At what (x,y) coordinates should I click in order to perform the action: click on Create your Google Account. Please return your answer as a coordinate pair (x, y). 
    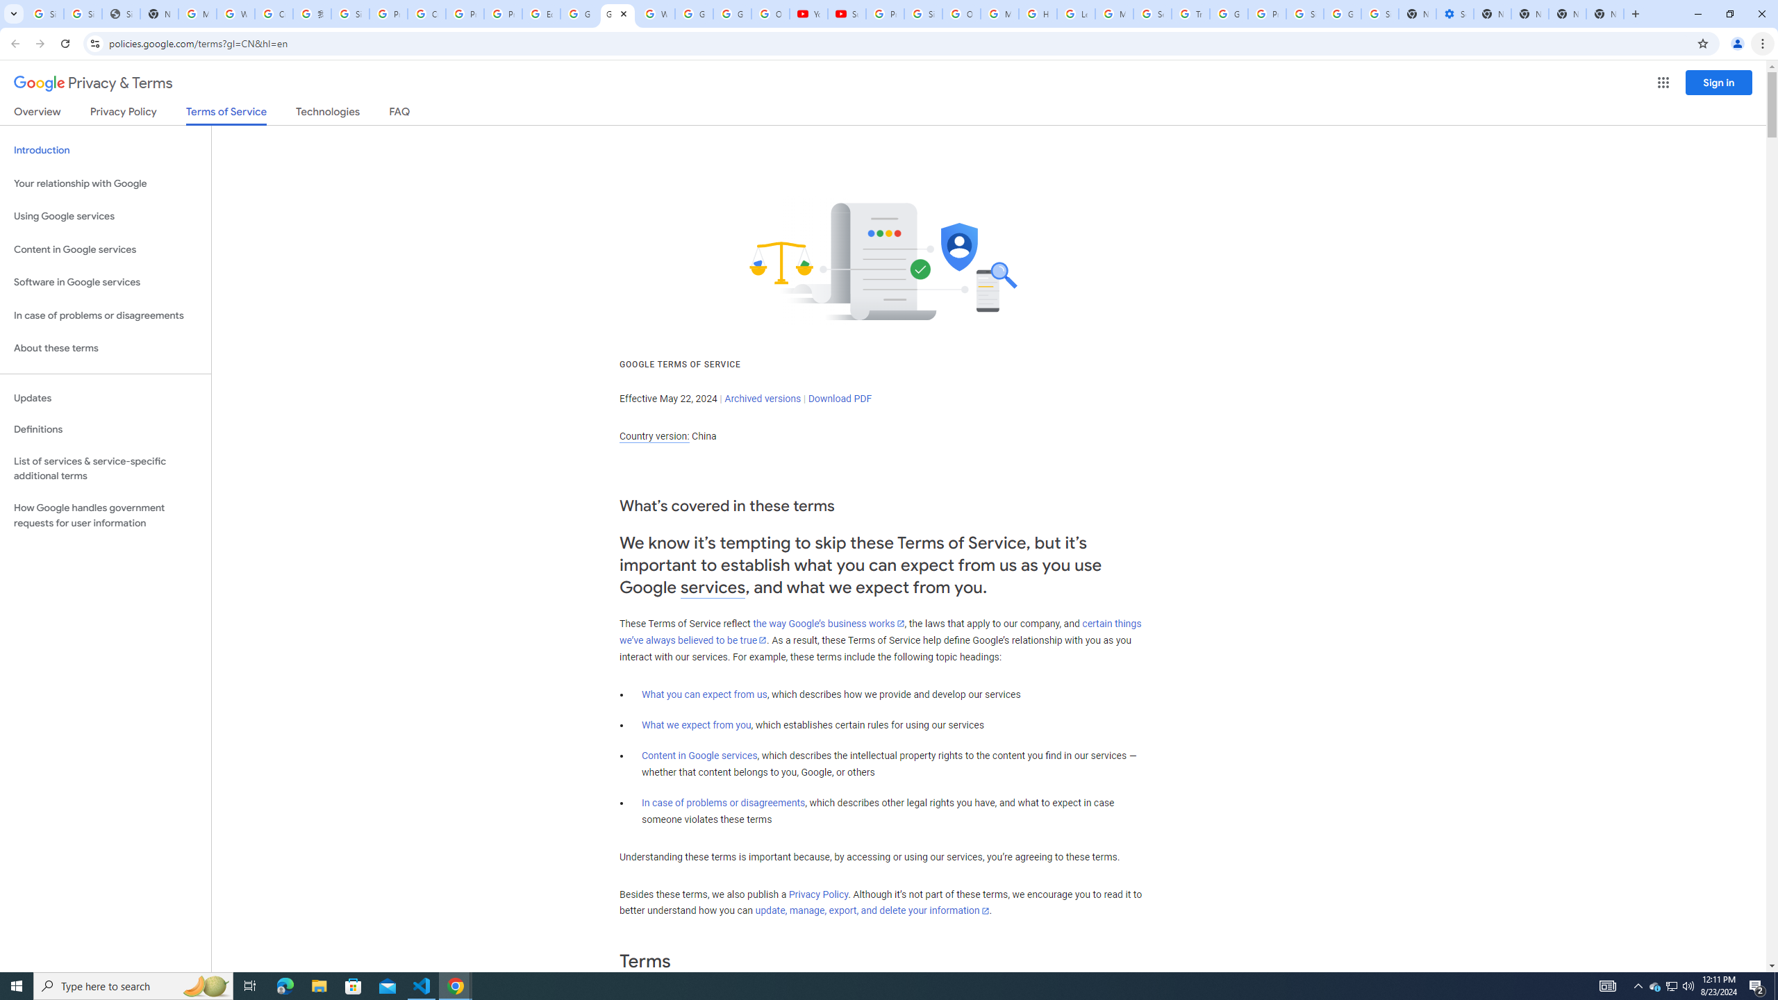
    Looking at the image, I should click on (274, 14).